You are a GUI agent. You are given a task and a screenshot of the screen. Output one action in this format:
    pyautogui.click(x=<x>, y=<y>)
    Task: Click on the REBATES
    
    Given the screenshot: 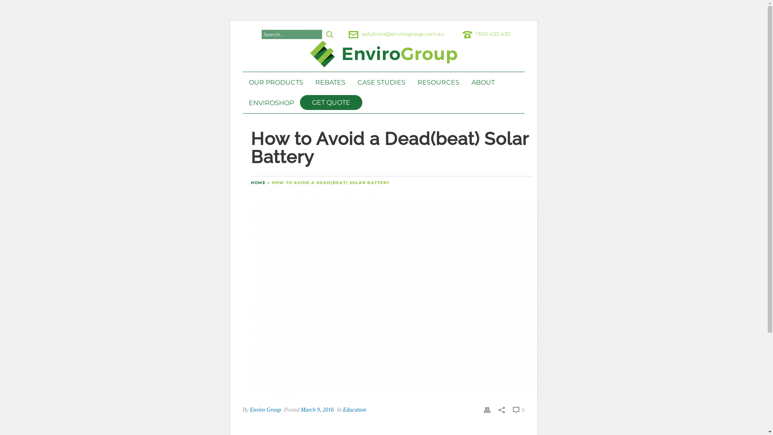 What is the action you would take?
    pyautogui.click(x=330, y=82)
    